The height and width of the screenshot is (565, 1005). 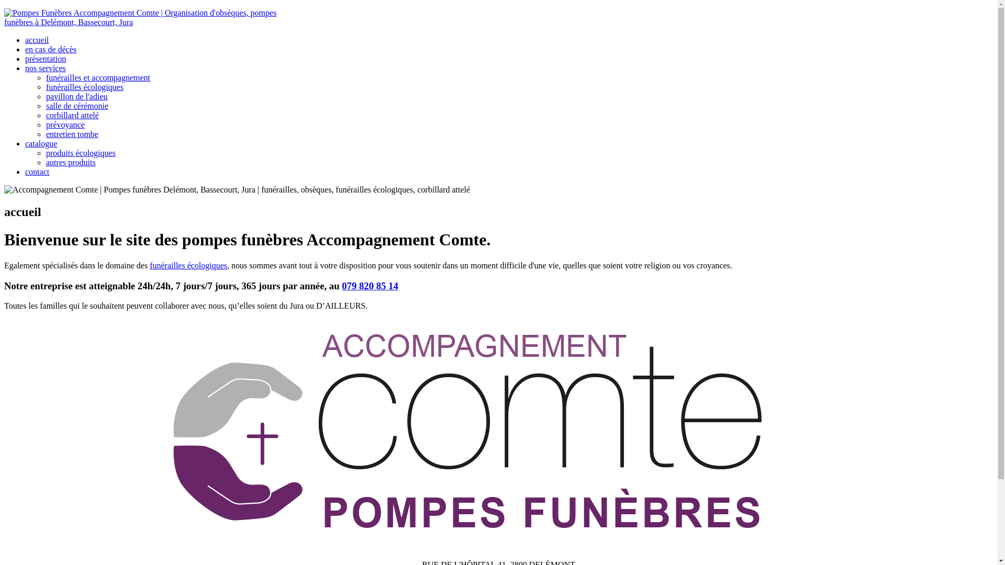 I want to click on accueil, so click(x=37, y=40).